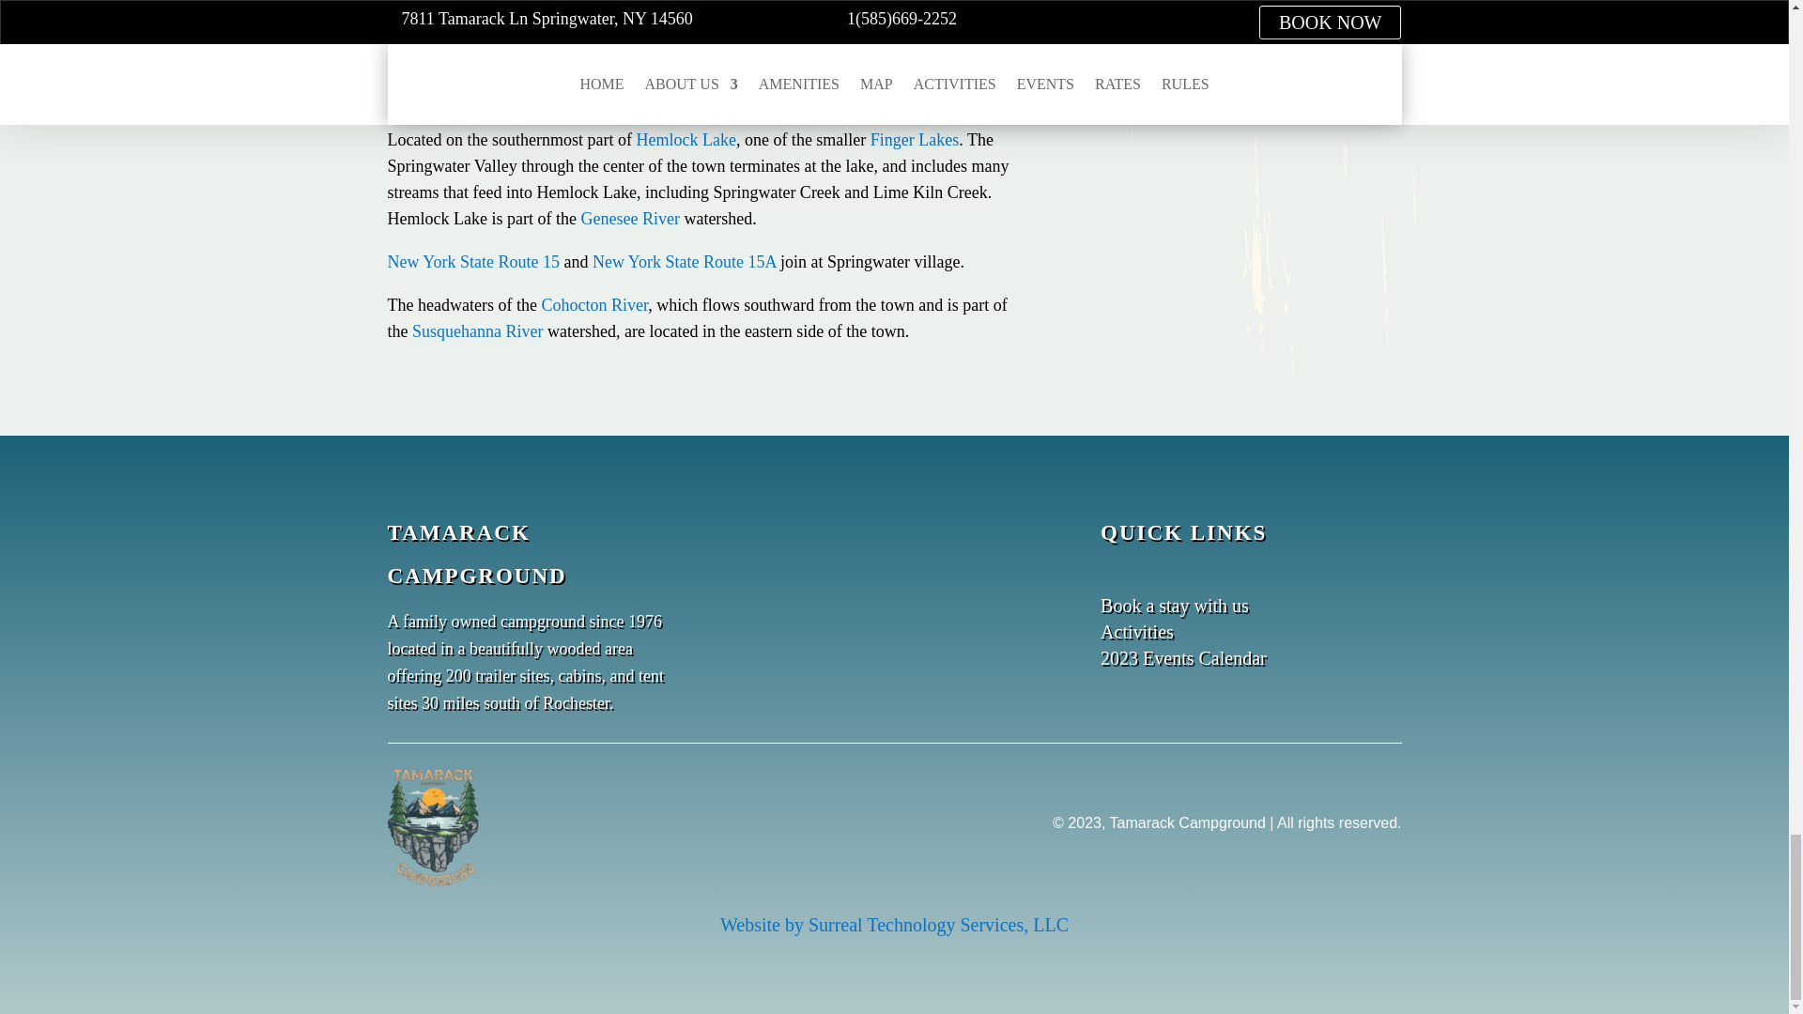 Image resolution: width=1803 pixels, height=1014 pixels. Describe the element at coordinates (1136, 631) in the screenshot. I see `Activities` at that location.